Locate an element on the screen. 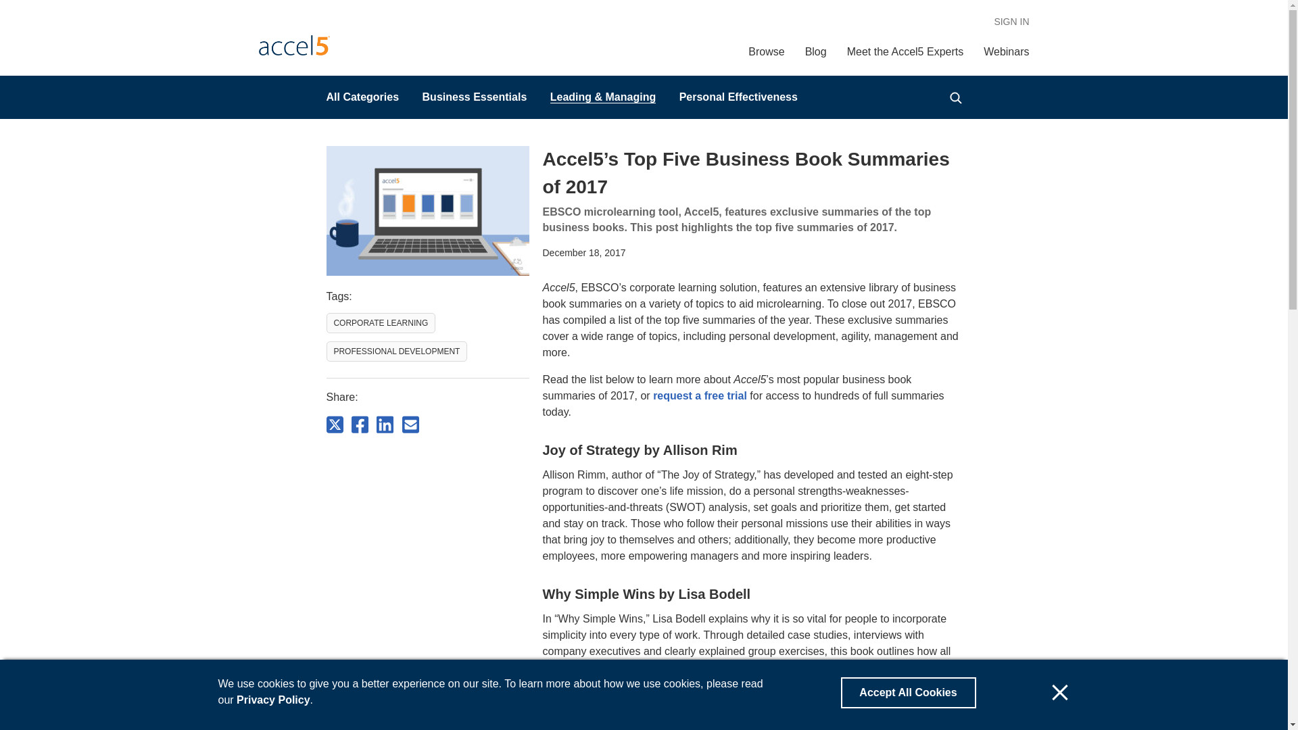  Browse is located at coordinates (766, 52).